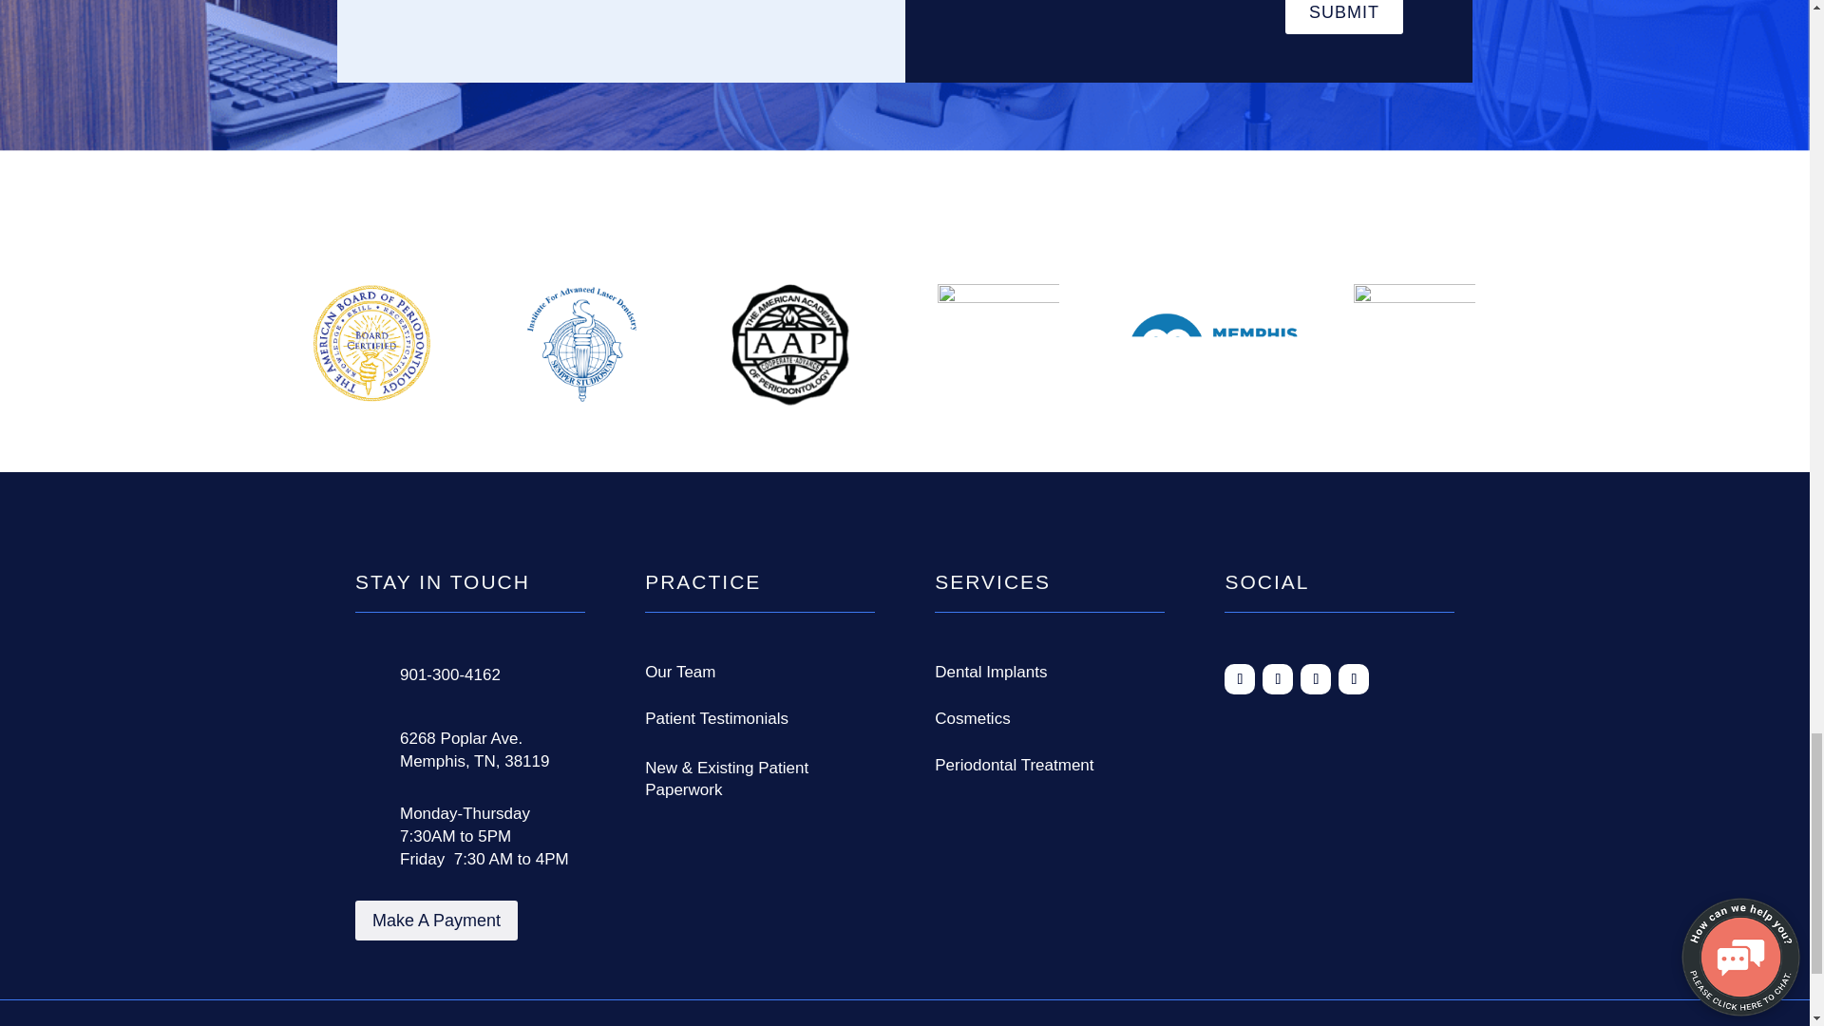 The height and width of the screenshot is (1026, 1824). I want to click on AWARDS footer-37, so click(790, 184).